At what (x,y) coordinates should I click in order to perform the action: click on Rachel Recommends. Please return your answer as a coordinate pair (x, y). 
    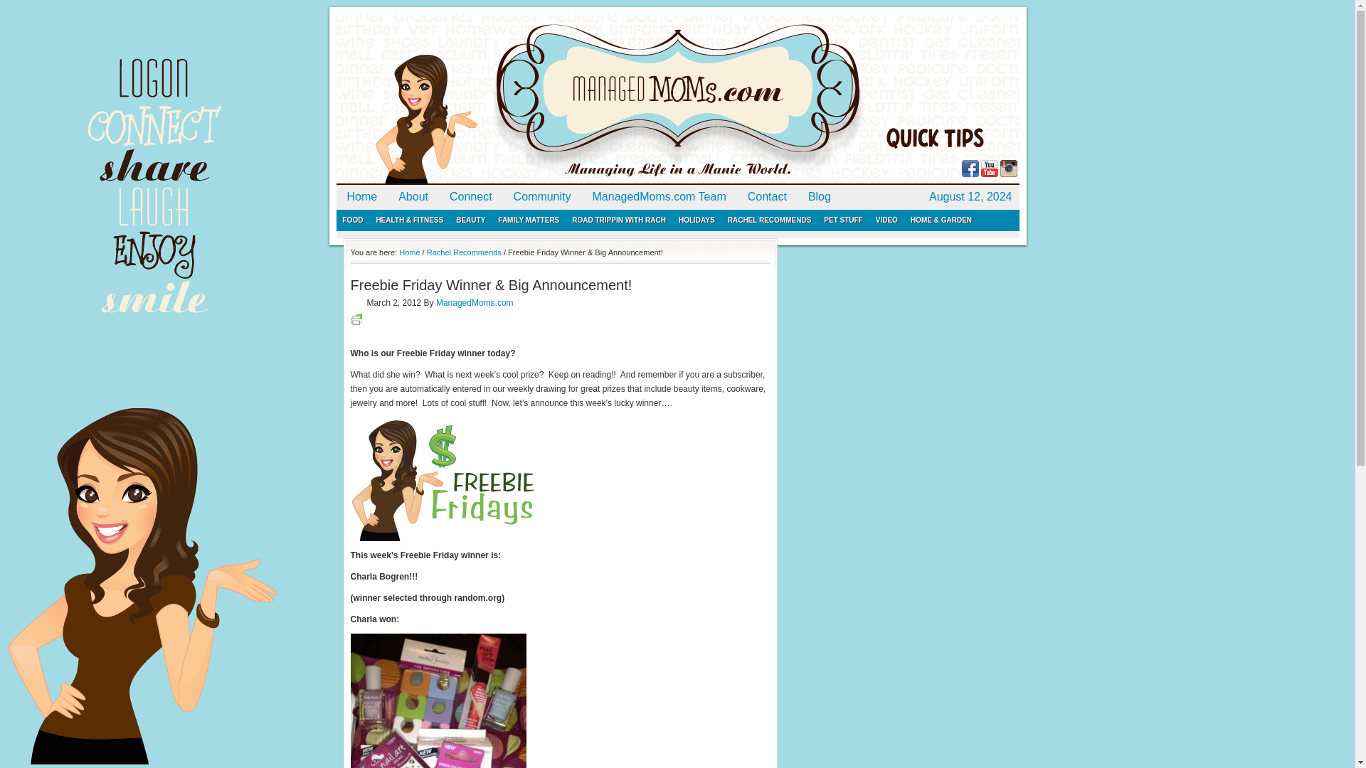
    Looking at the image, I should click on (464, 252).